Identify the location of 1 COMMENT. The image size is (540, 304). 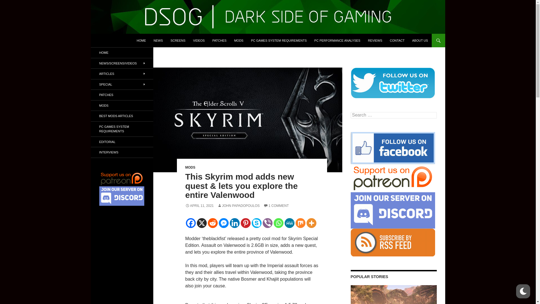
(276, 205).